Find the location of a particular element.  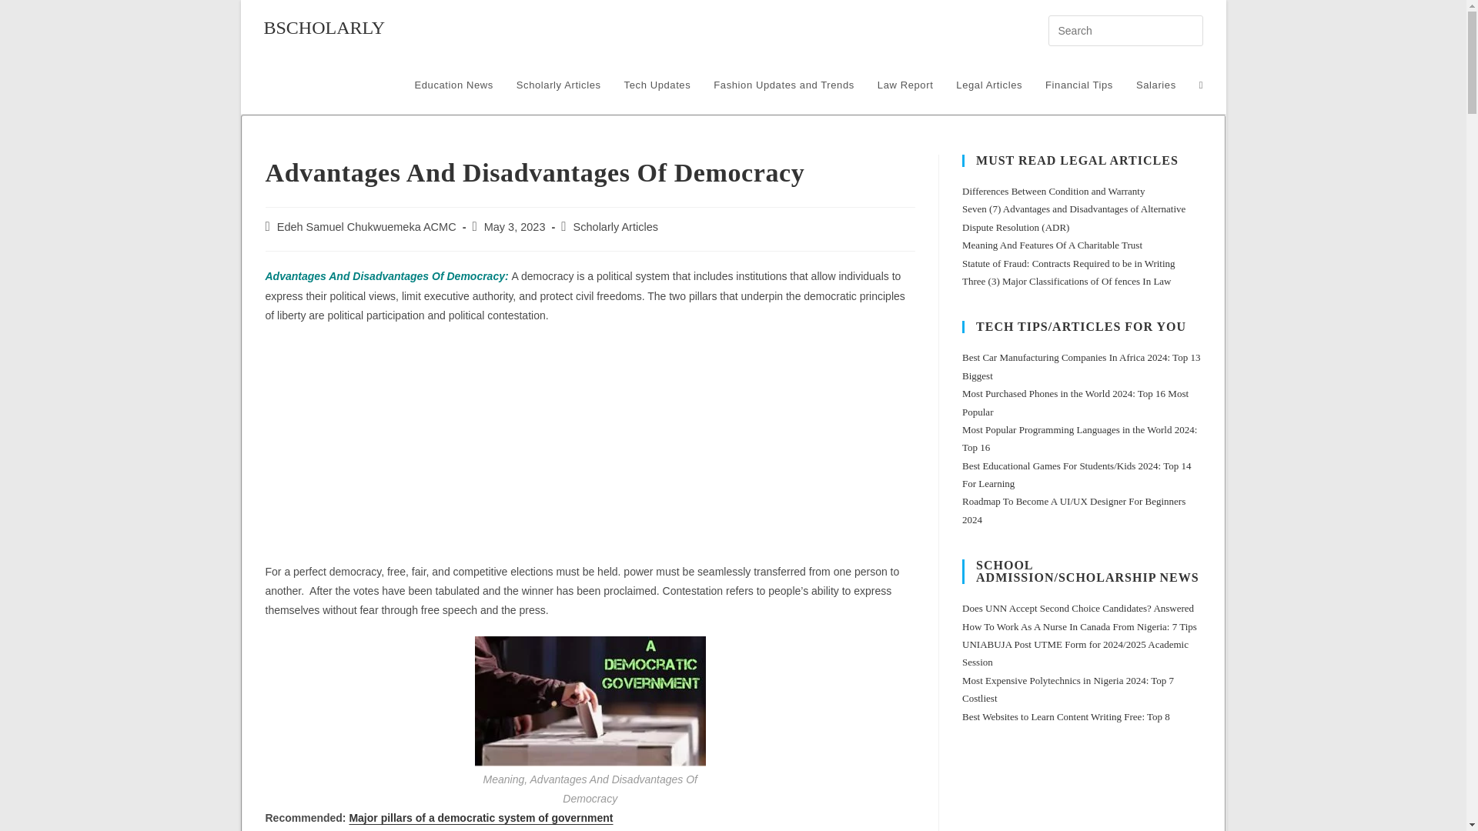

Major pillars of a democratic system of government is located at coordinates (480, 818).